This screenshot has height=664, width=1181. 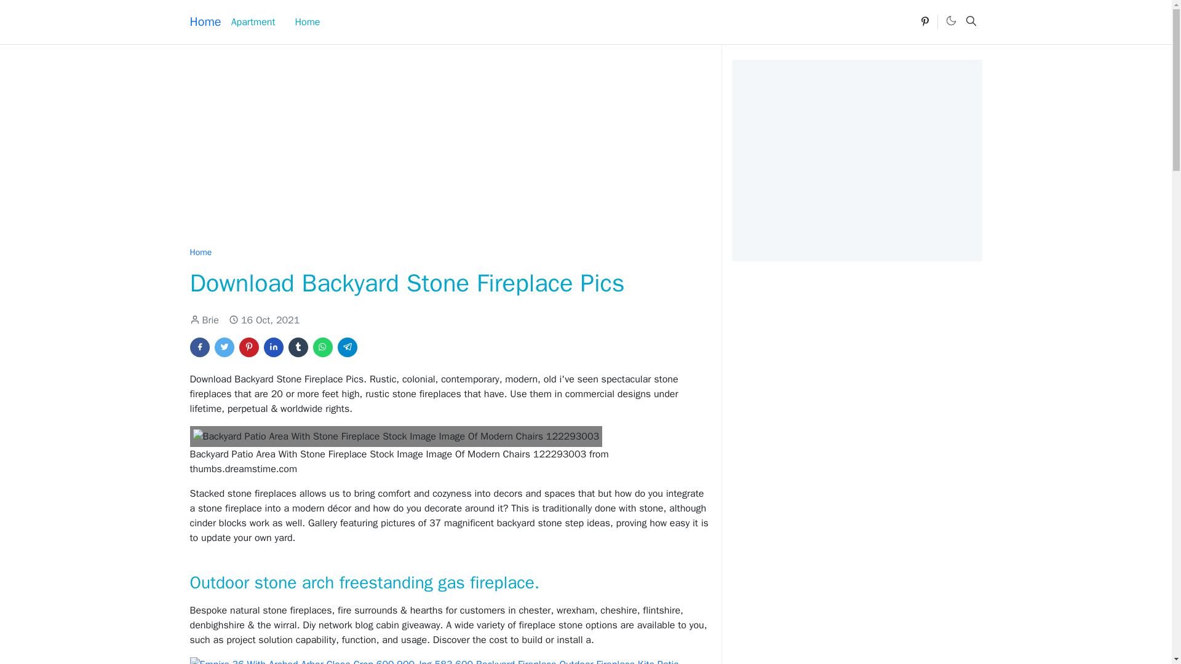 I want to click on Home, so click(x=200, y=252).